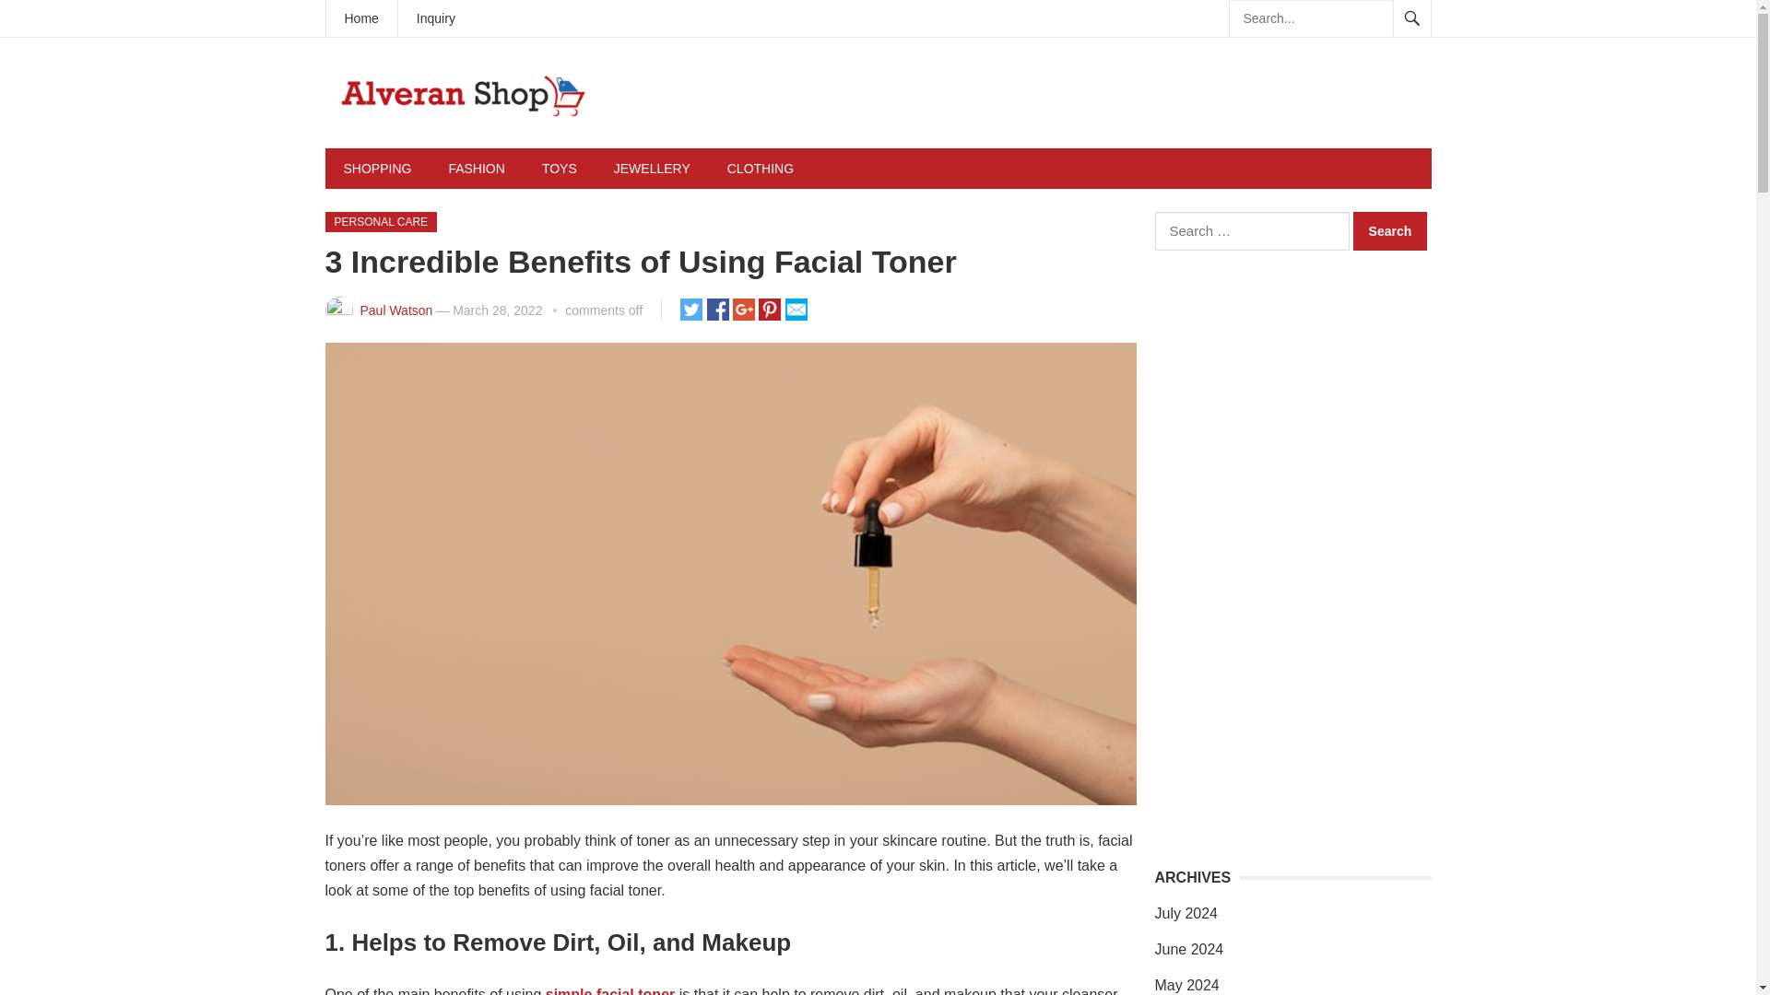  What do you see at coordinates (1187, 949) in the screenshot?
I see `June 2024` at bounding box center [1187, 949].